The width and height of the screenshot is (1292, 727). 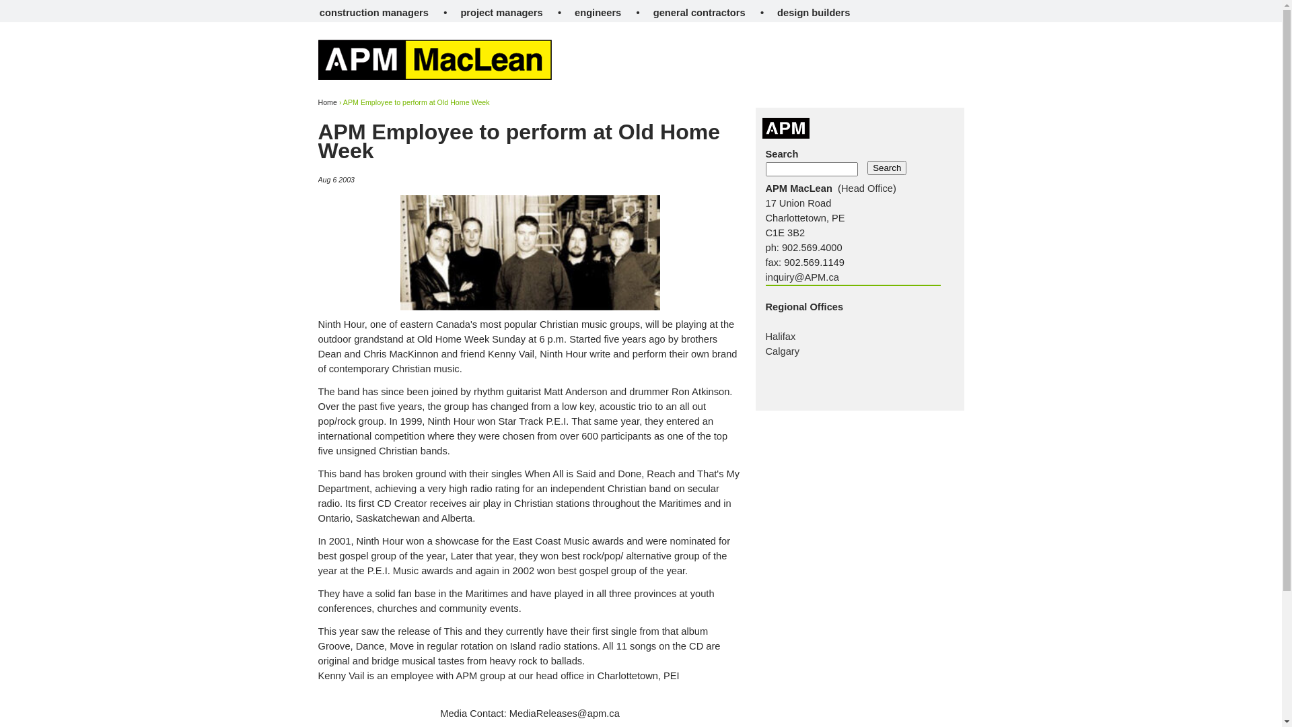 What do you see at coordinates (802, 277) in the screenshot?
I see `inquiry@APM.ca` at bounding box center [802, 277].